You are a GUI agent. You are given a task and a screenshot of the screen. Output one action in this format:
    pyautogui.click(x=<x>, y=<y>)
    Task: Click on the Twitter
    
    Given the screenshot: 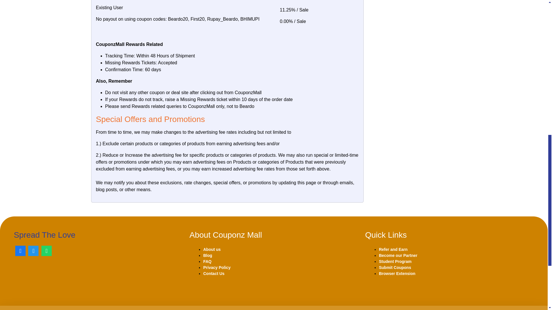 What is the action you would take?
    pyautogui.click(x=33, y=251)
    